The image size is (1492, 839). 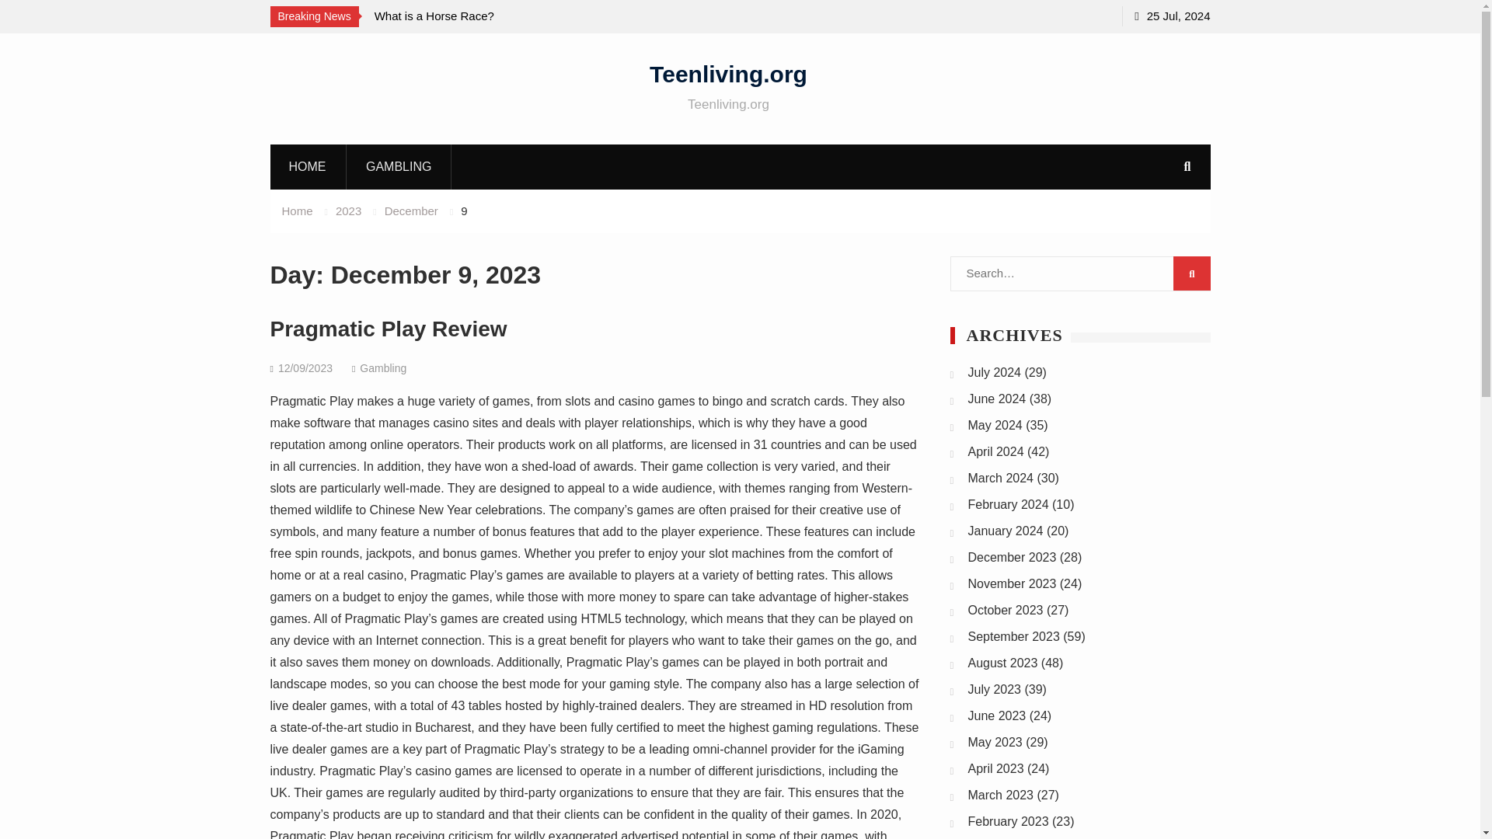 What do you see at coordinates (1013, 637) in the screenshot?
I see `September 2023` at bounding box center [1013, 637].